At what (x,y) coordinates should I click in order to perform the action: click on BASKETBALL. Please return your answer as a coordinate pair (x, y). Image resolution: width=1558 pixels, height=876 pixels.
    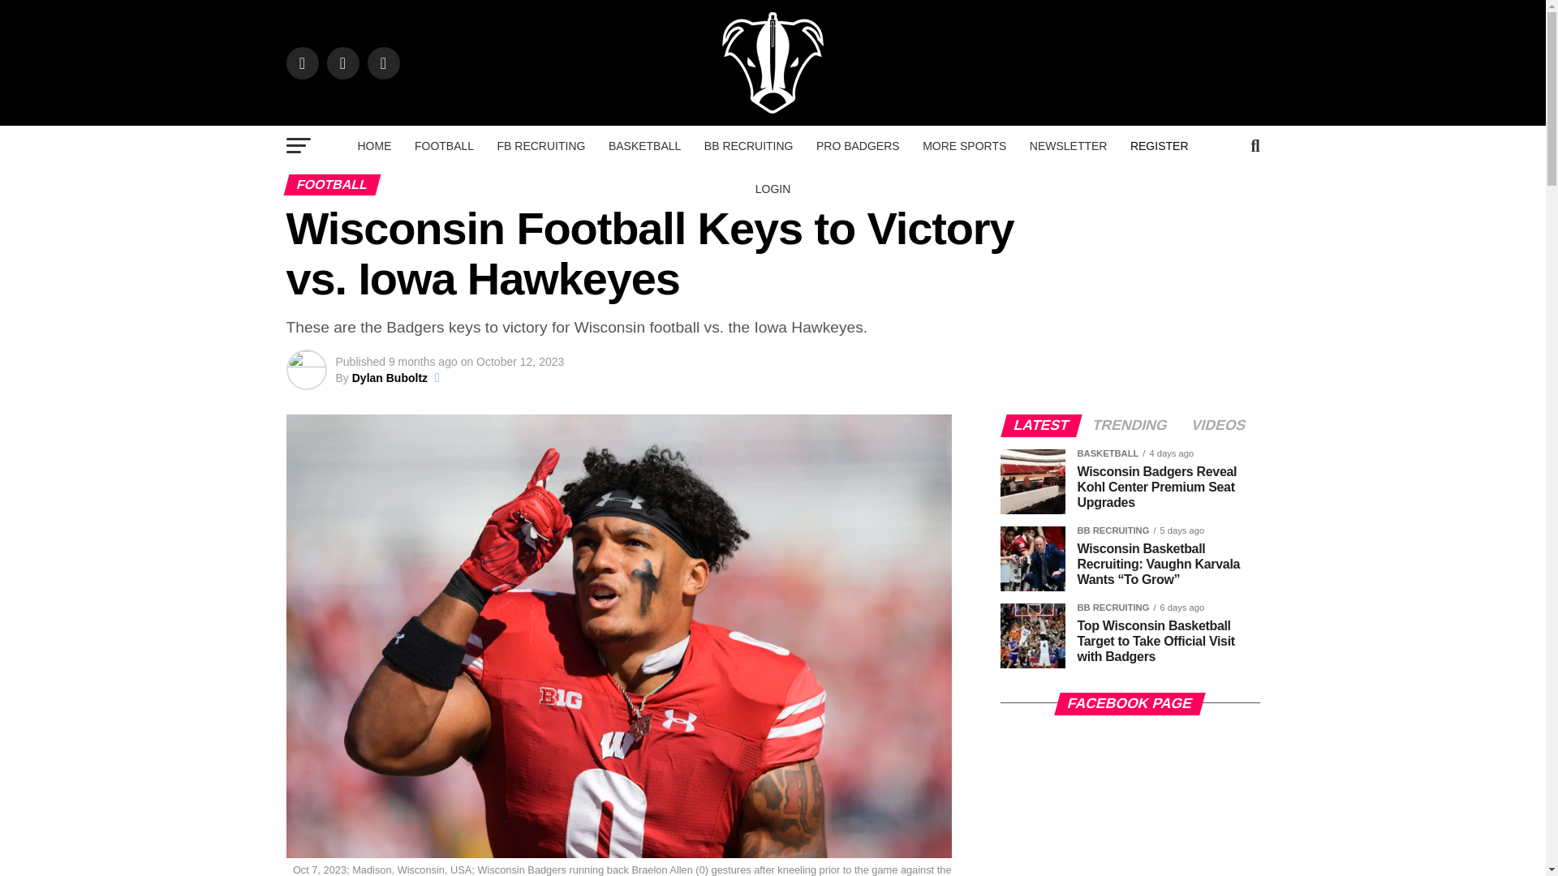
    Looking at the image, I should click on (644, 146).